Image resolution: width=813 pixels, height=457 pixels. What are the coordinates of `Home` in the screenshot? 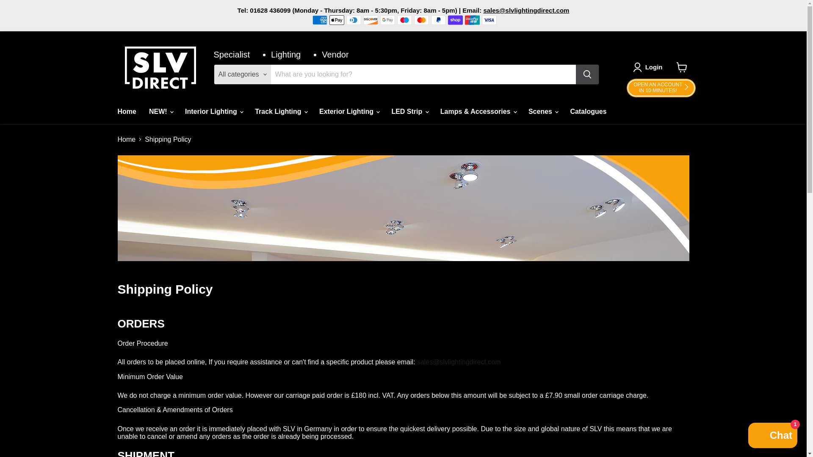 It's located at (126, 111).